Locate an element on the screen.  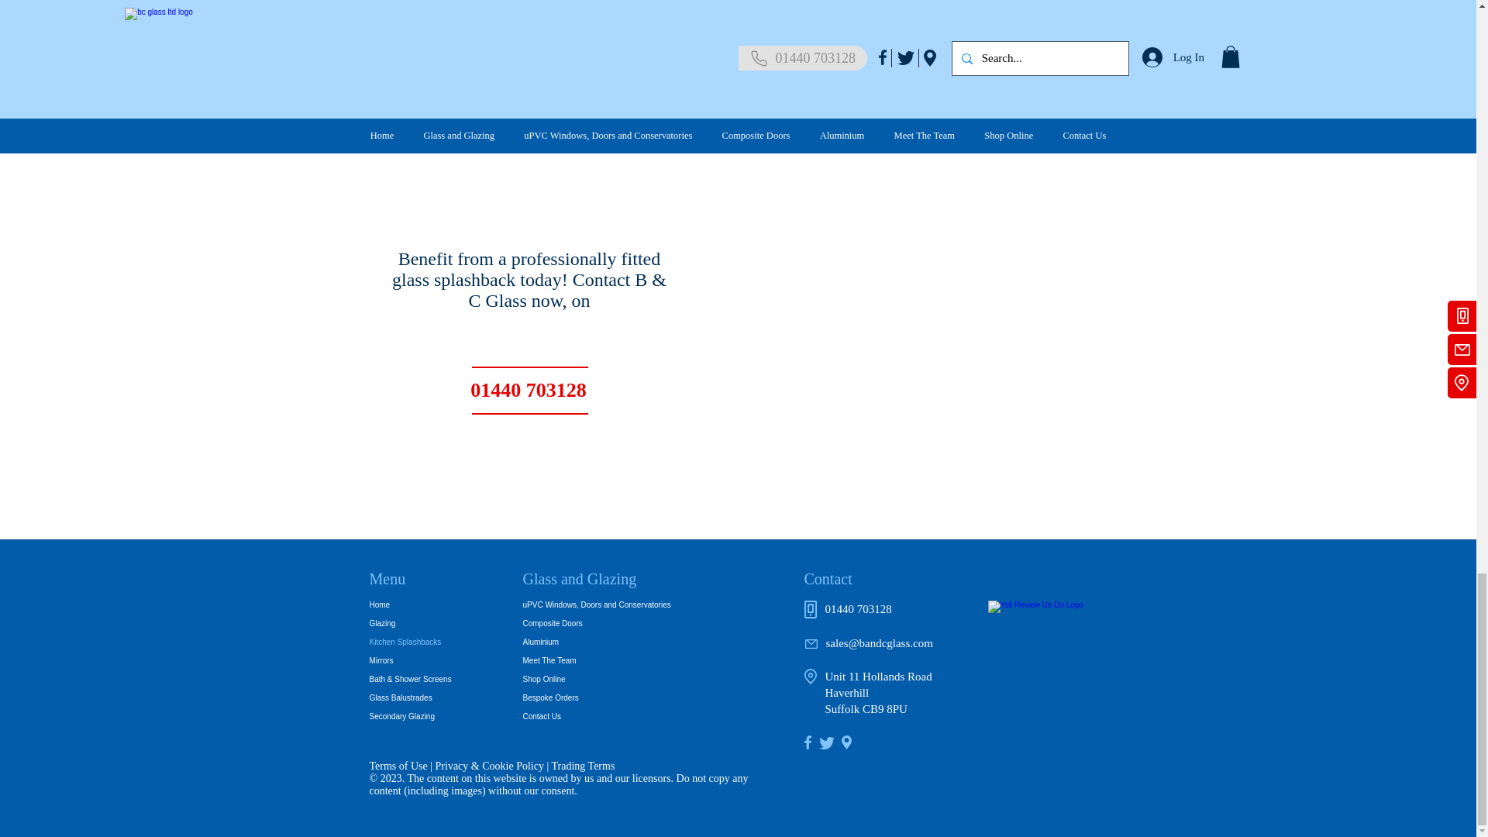
Glazing is located at coordinates (423, 623).